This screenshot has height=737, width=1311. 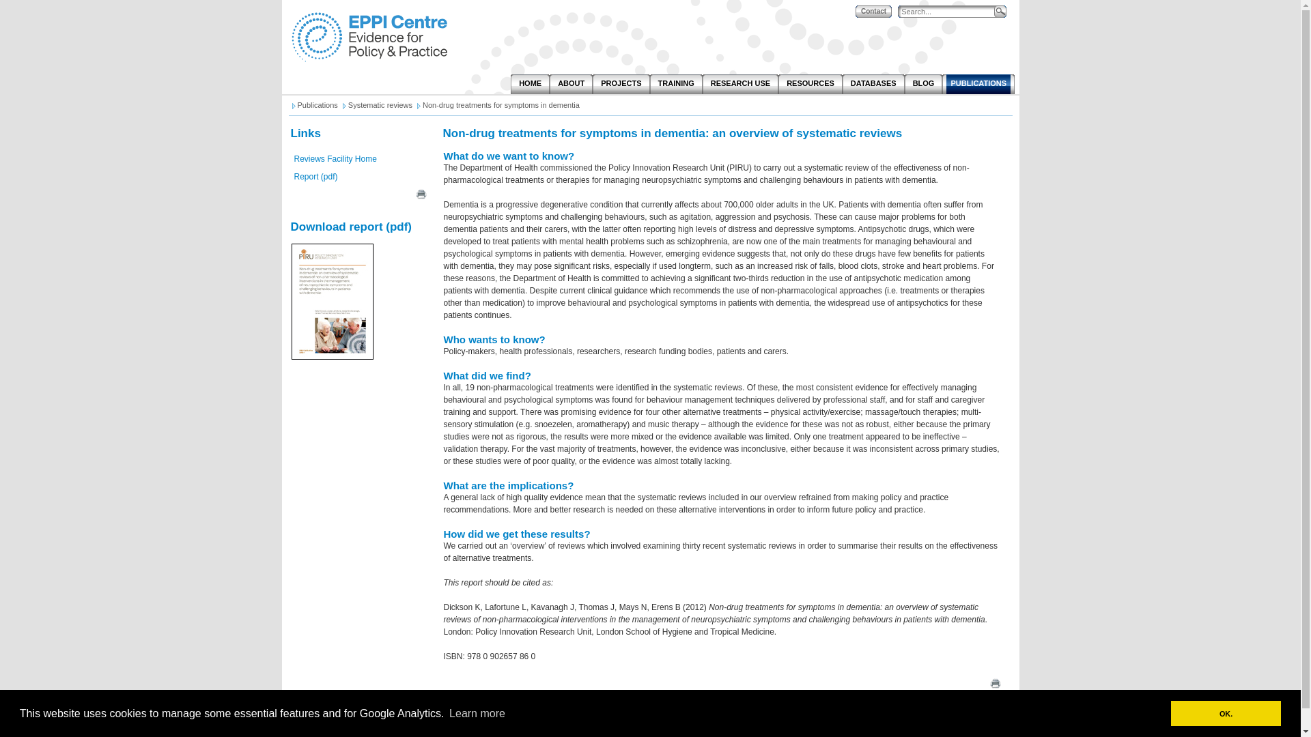 What do you see at coordinates (1225, 713) in the screenshot?
I see `OK.` at bounding box center [1225, 713].